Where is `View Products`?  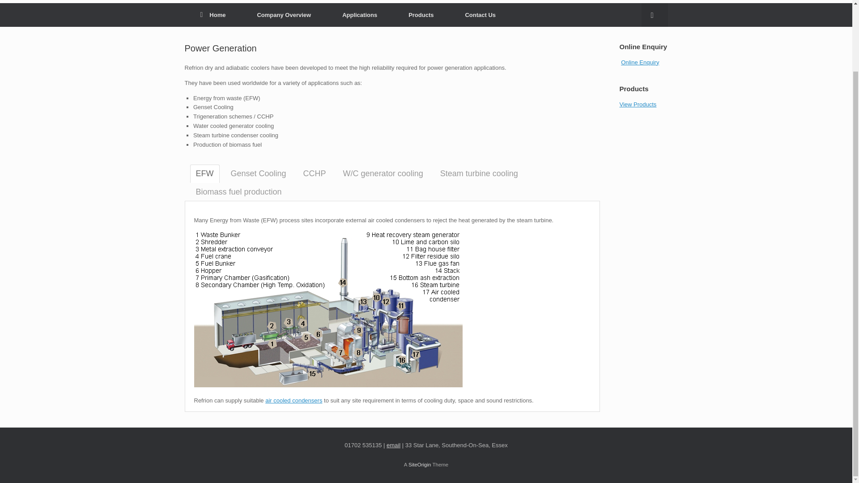
View Products is located at coordinates (638, 104).